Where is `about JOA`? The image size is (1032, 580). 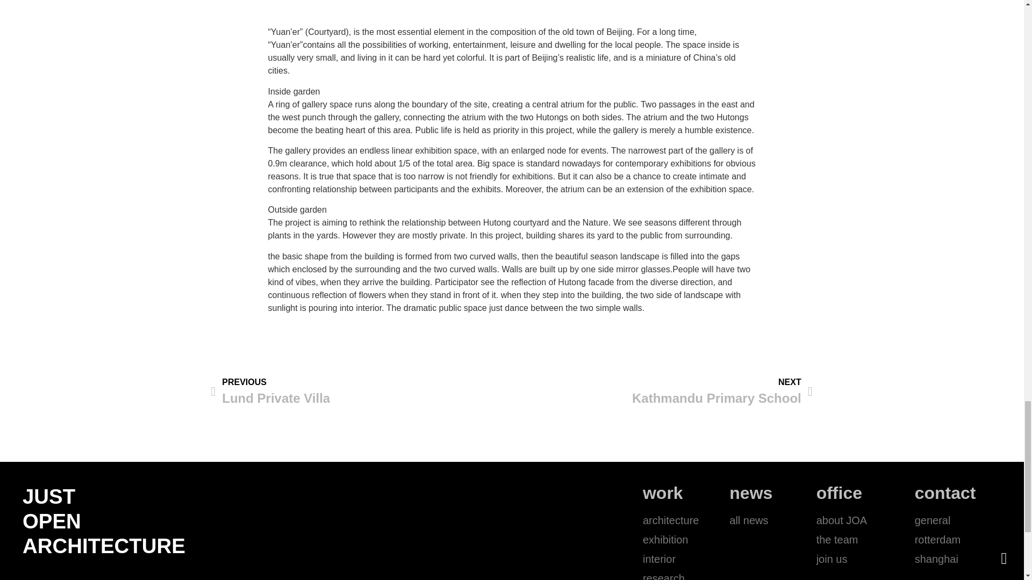
about JOA is located at coordinates (838, 493).